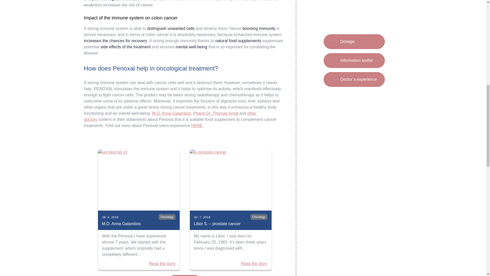 Image resolution: width=490 pixels, height=276 pixels. What do you see at coordinates (215, 113) in the screenshot?
I see `Pharm.Dr. Thomas Arndt` at bounding box center [215, 113].